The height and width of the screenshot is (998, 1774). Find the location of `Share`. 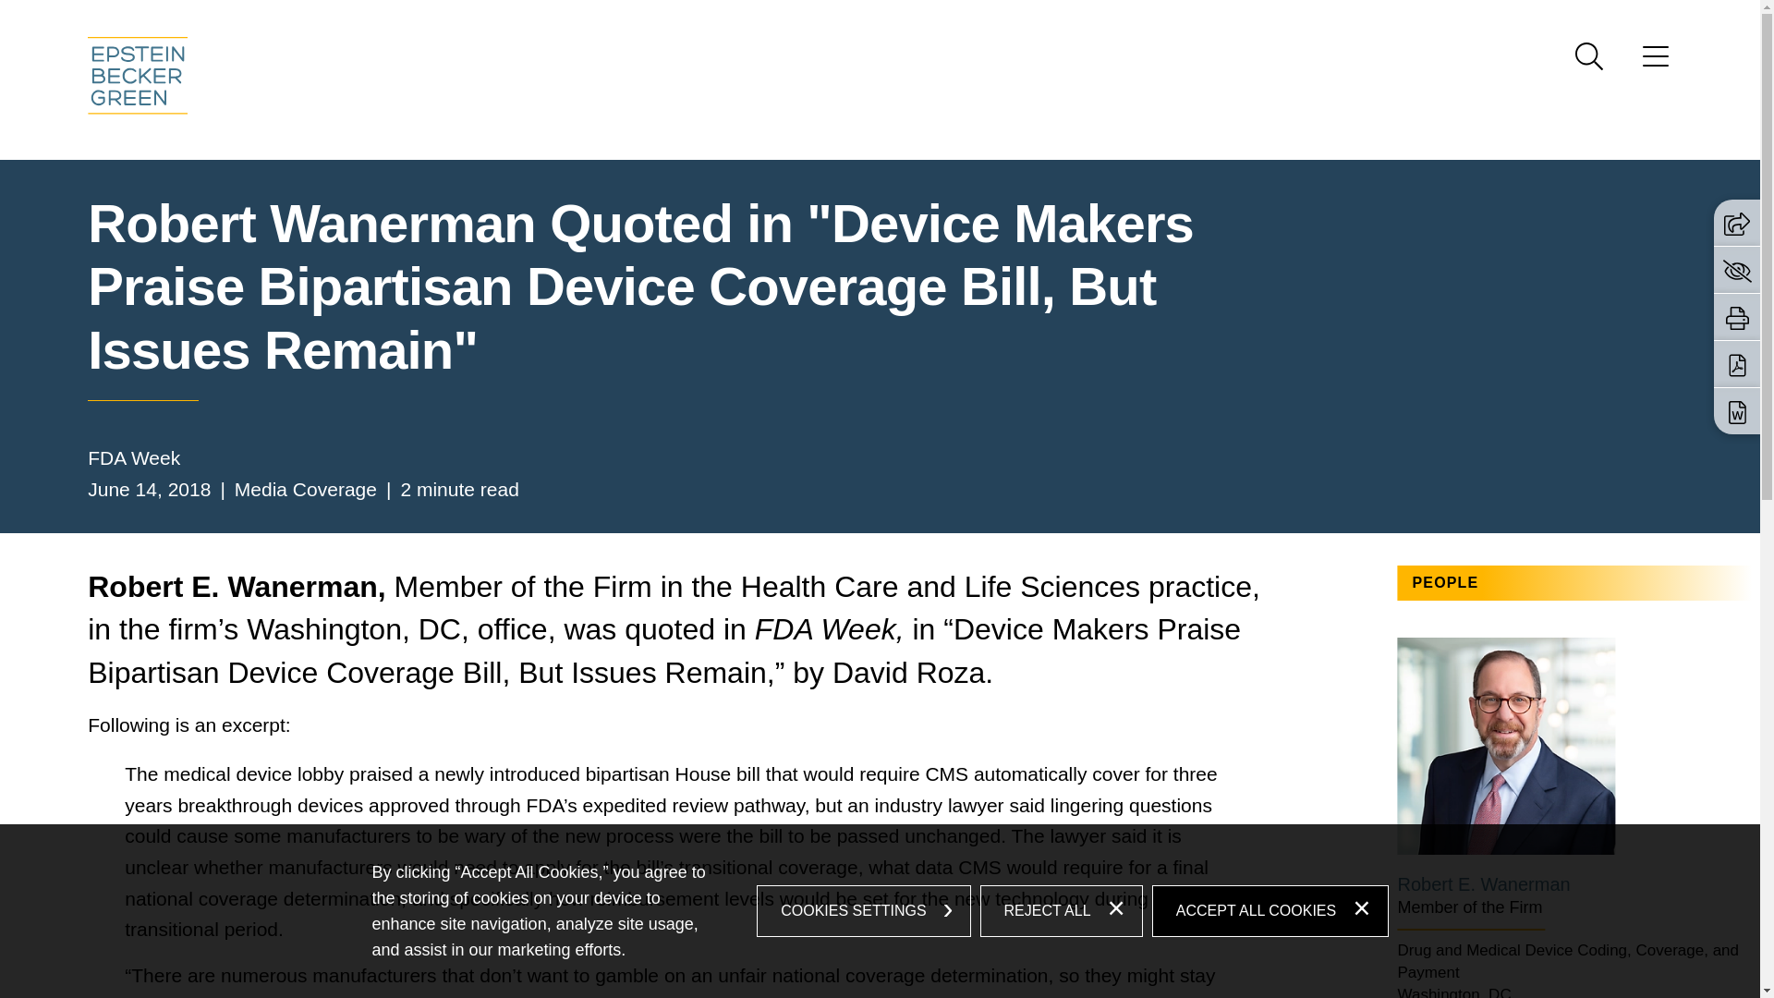

Share is located at coordinates (1737, 222).